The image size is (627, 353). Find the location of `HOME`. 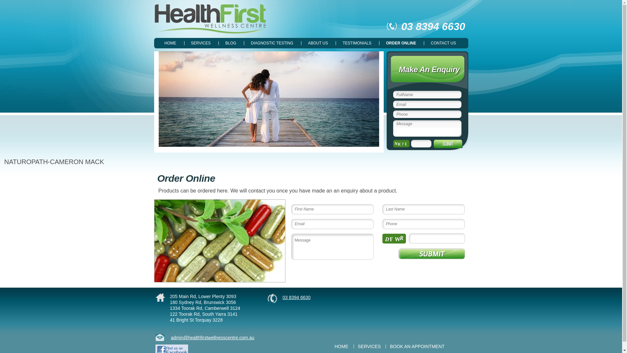

HOME is located at coordinates (341, 346).